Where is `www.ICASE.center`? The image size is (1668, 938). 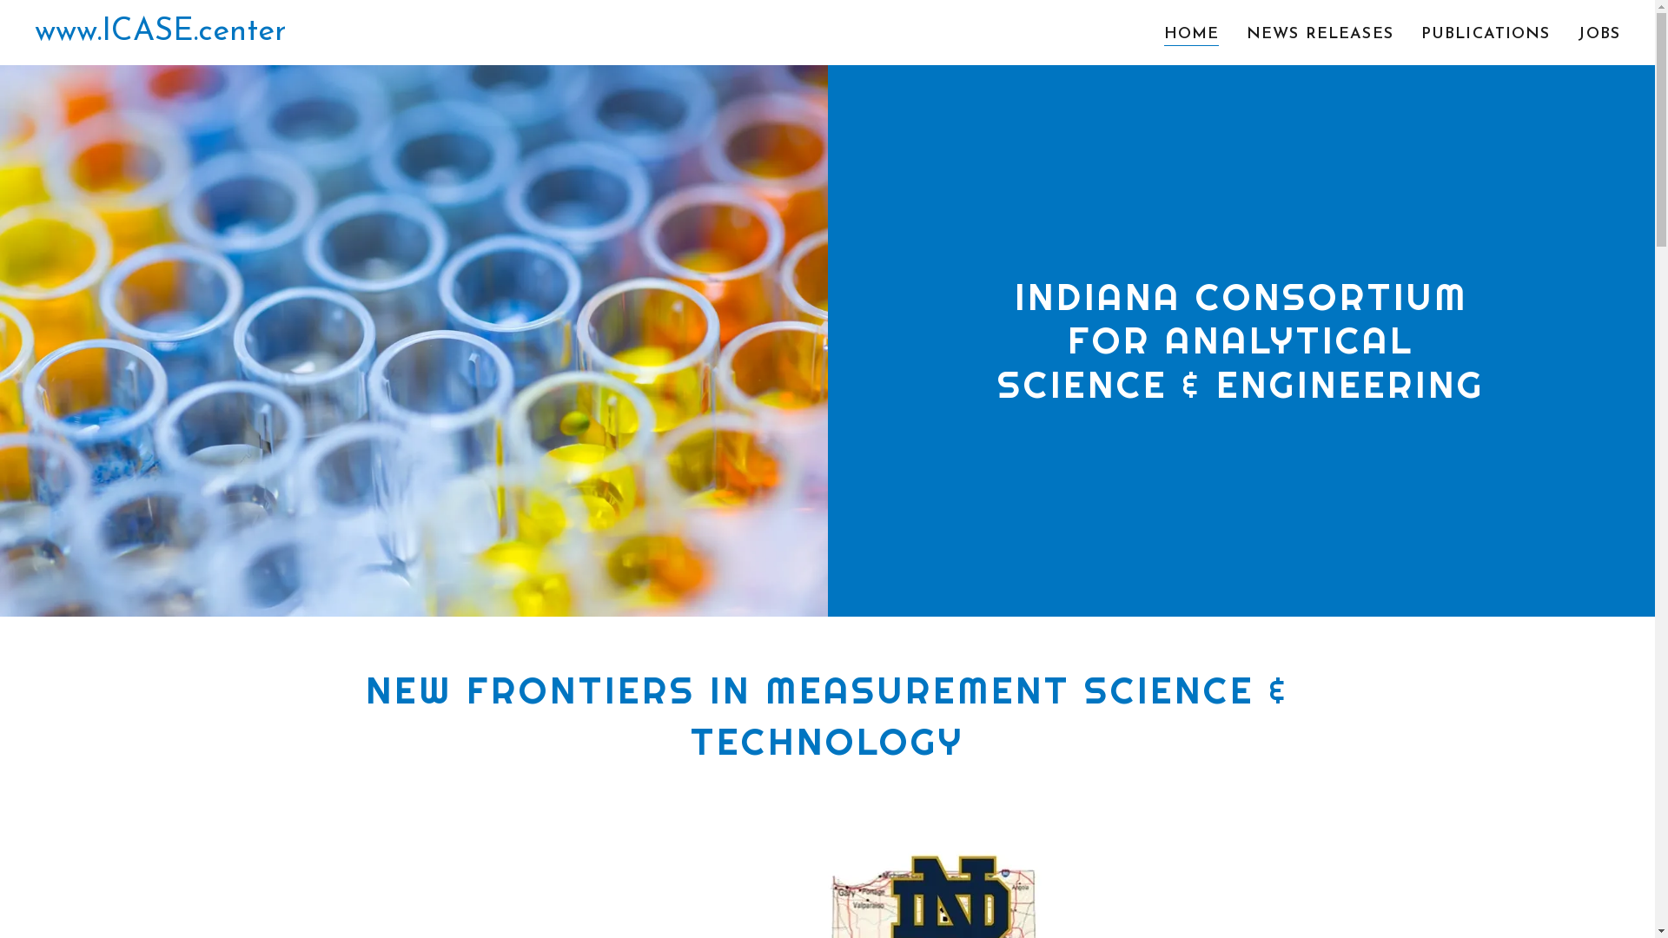
www.ICASE.center is located at coordinates (161, 36).